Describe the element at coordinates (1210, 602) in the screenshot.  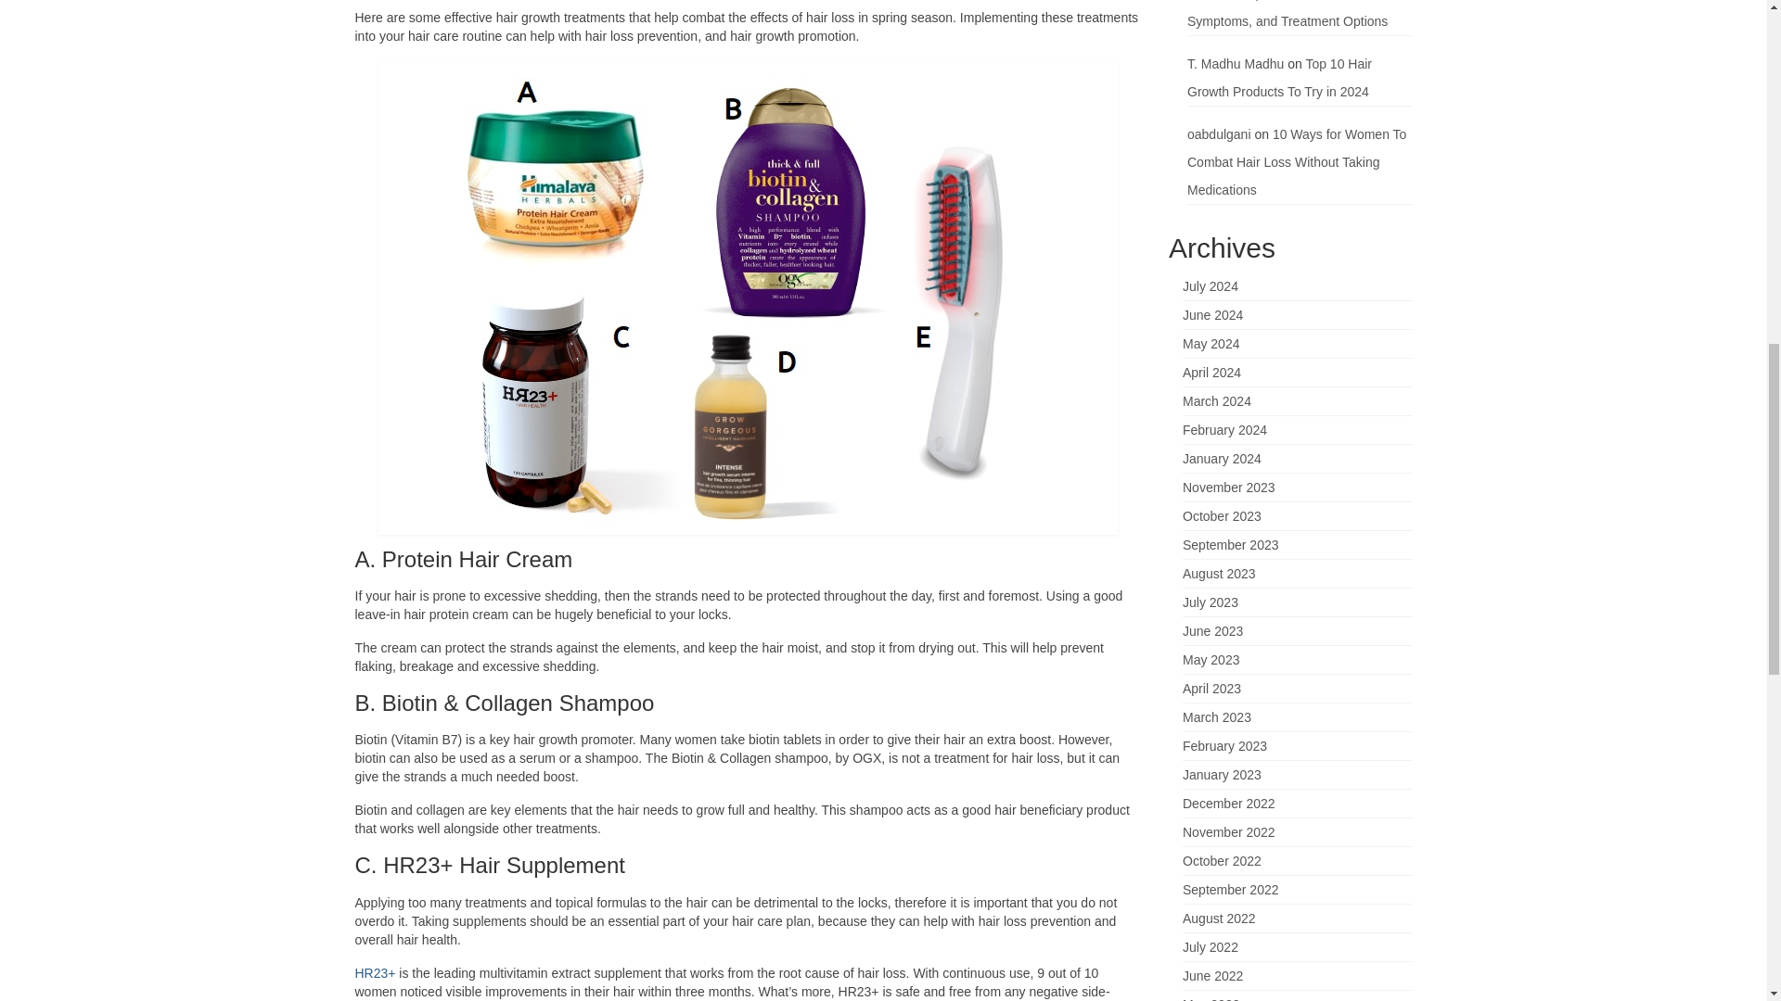
I see `July 2023` at that location.